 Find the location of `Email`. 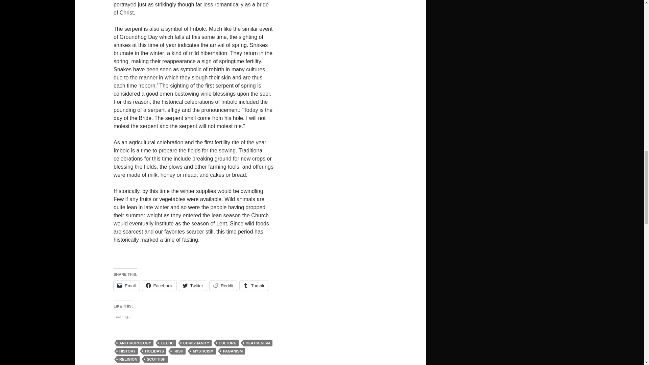

Email is located at coordinates (126, 285).